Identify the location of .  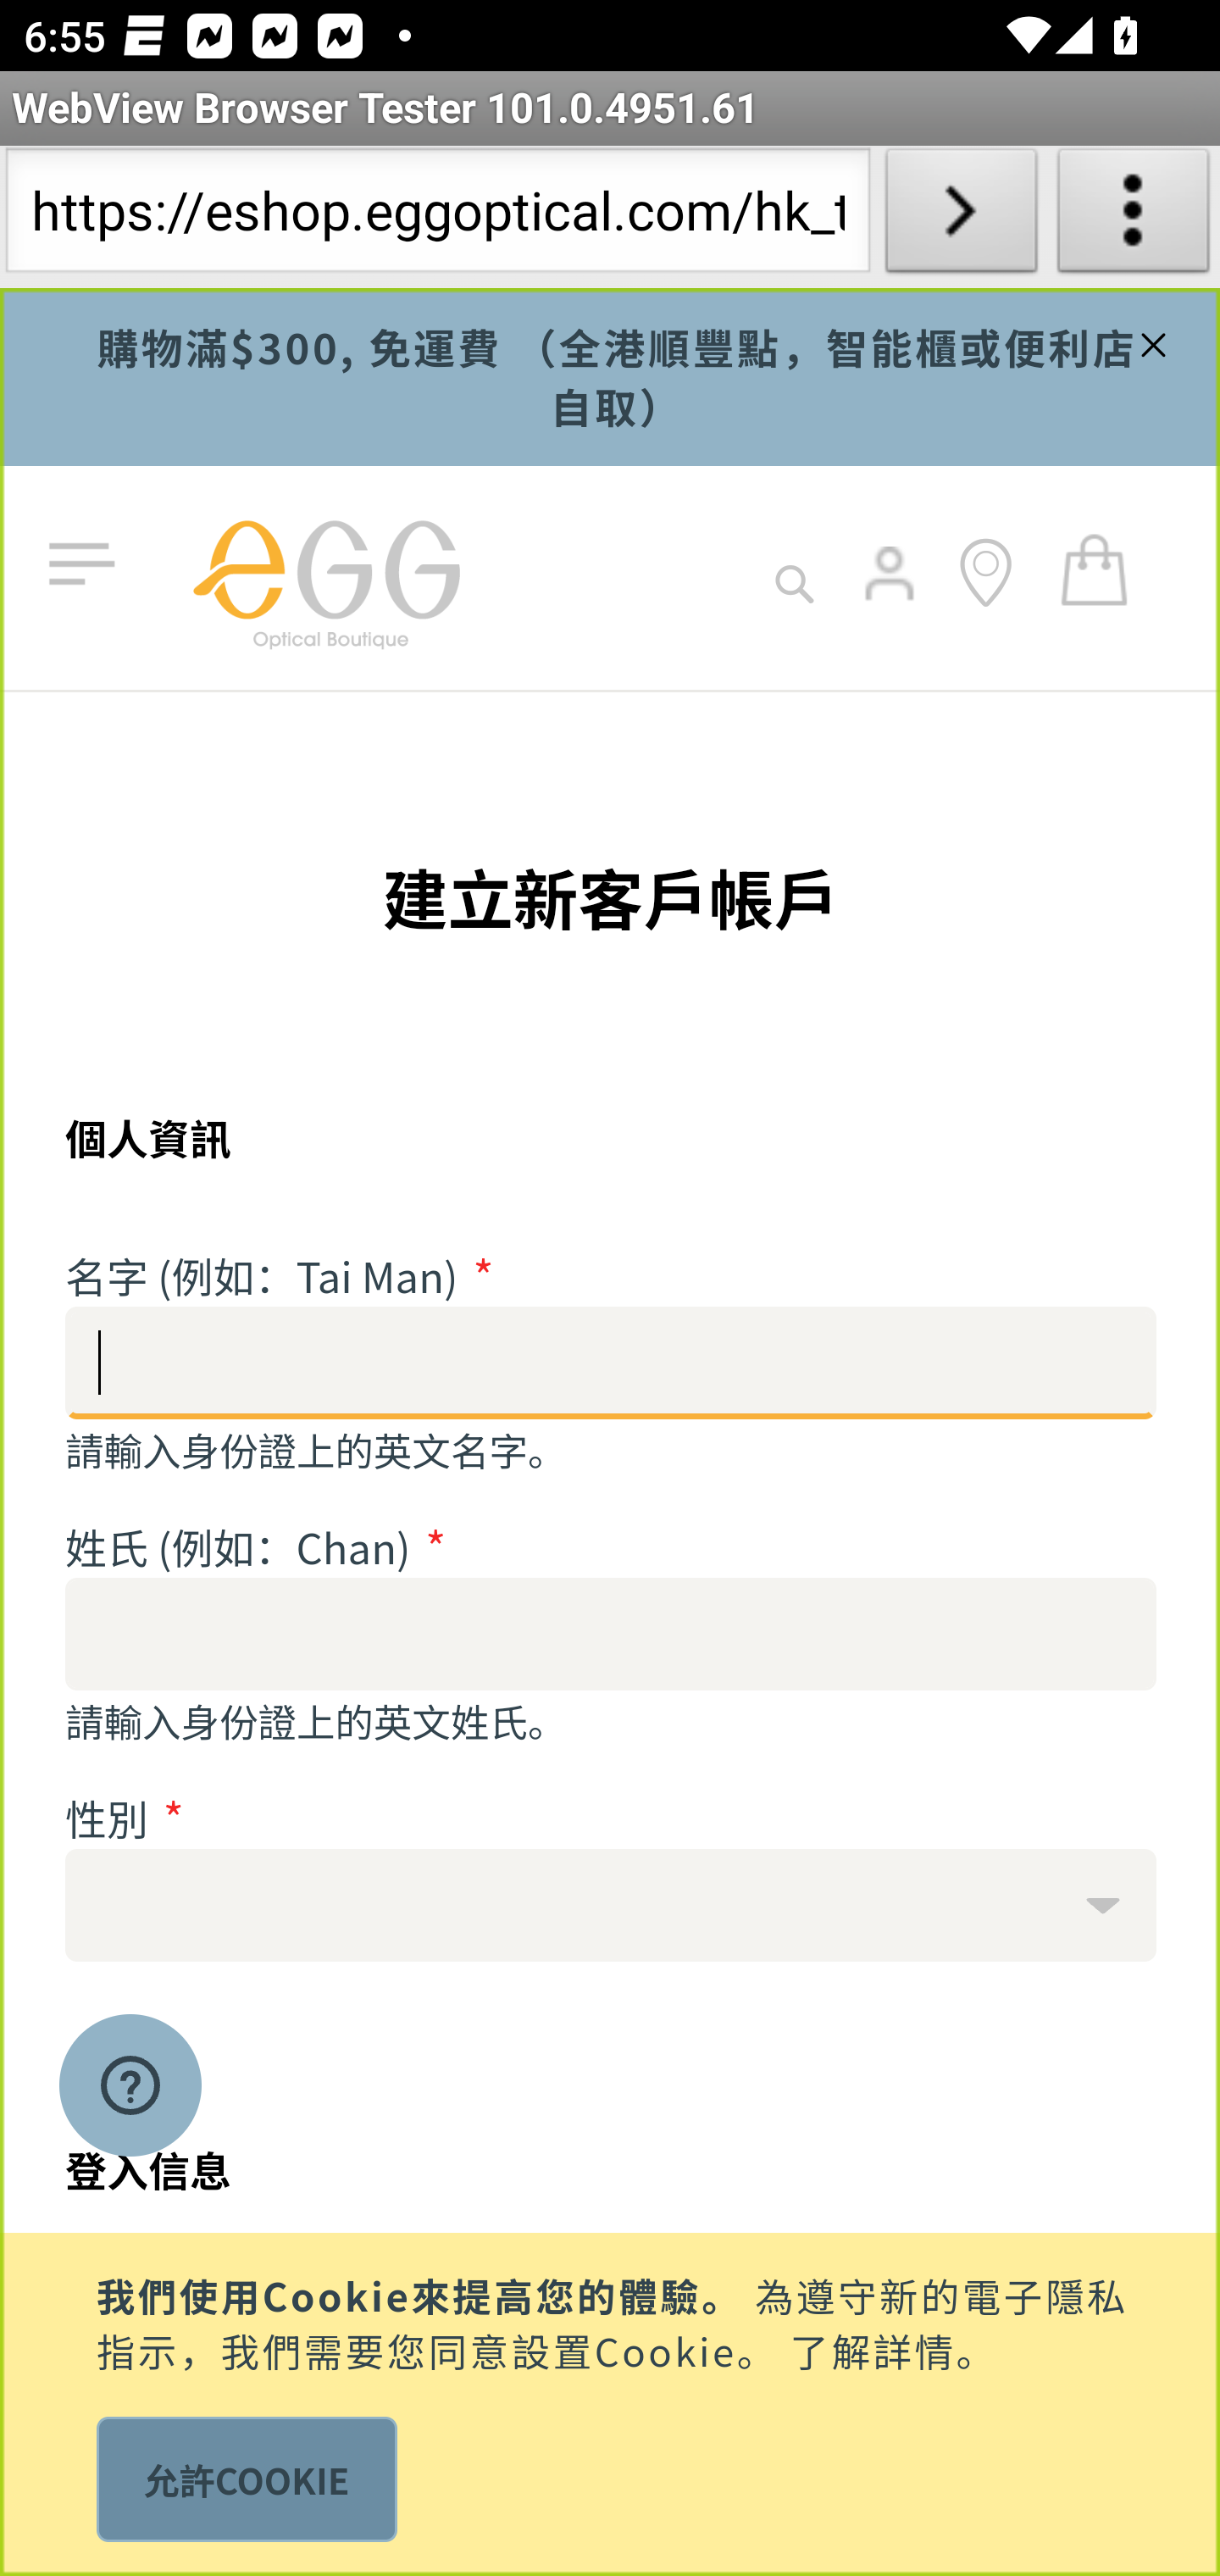
(1149, 340).